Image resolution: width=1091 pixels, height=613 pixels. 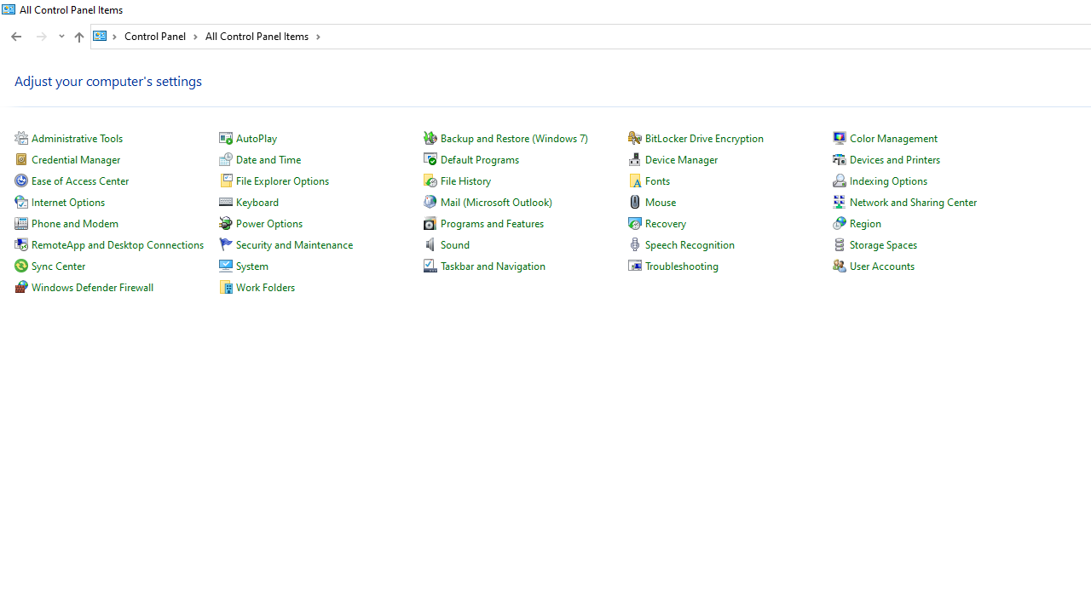 What do you see at coordinates (61, 37) in the screenshot?
I see `Recent locations` at bounding box center [61, 37].